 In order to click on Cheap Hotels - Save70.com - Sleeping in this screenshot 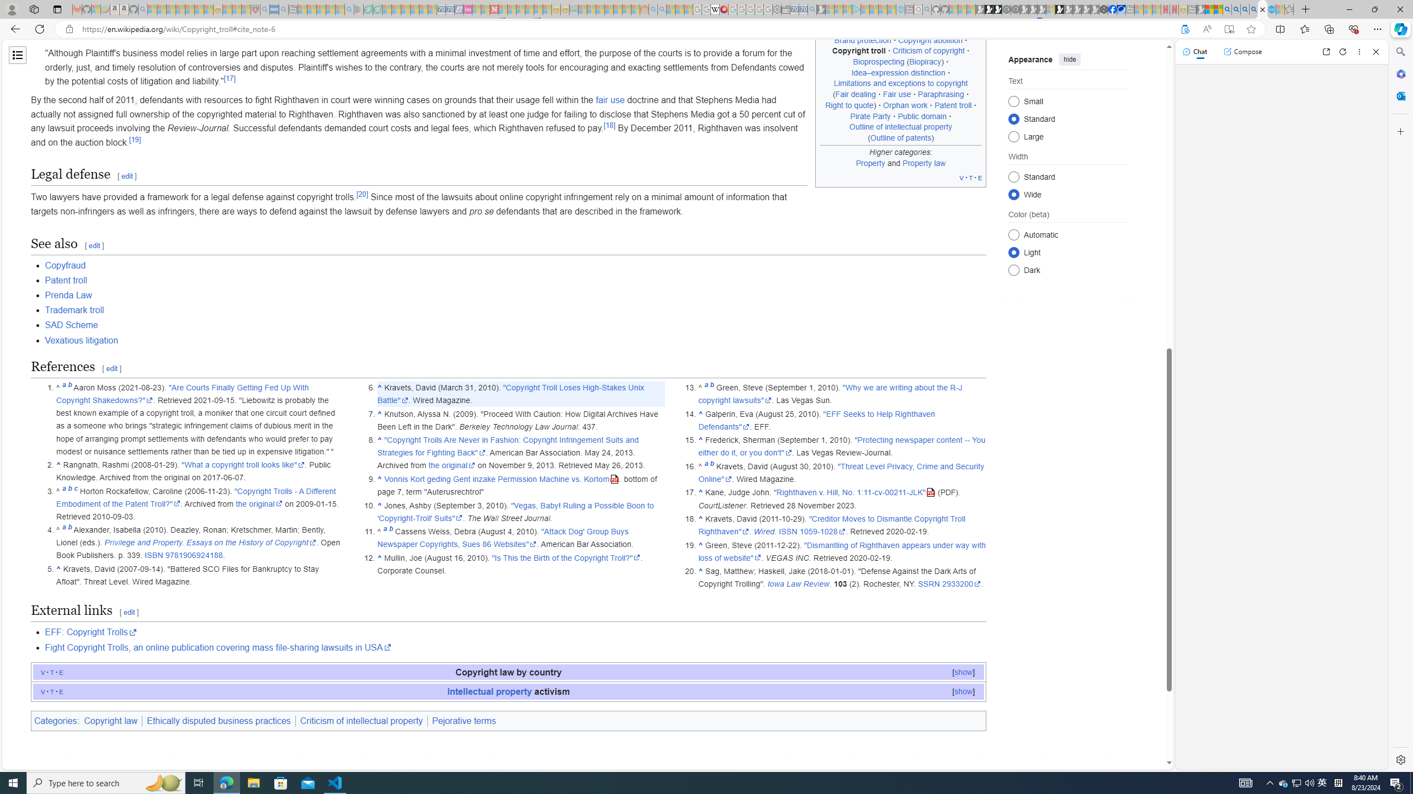, I will do `click(450, 9)`.